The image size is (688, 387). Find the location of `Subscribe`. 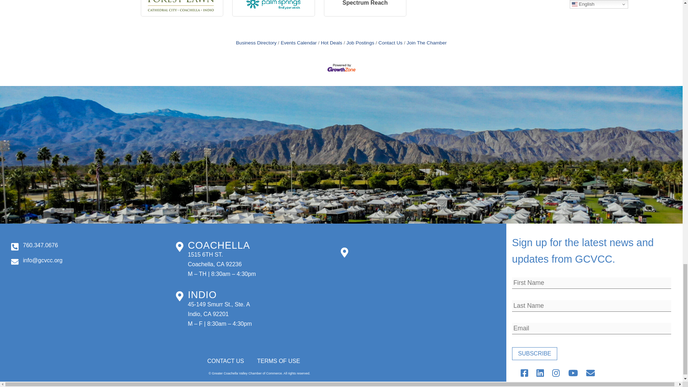

Subscribe is located at coordinates (535, 353).